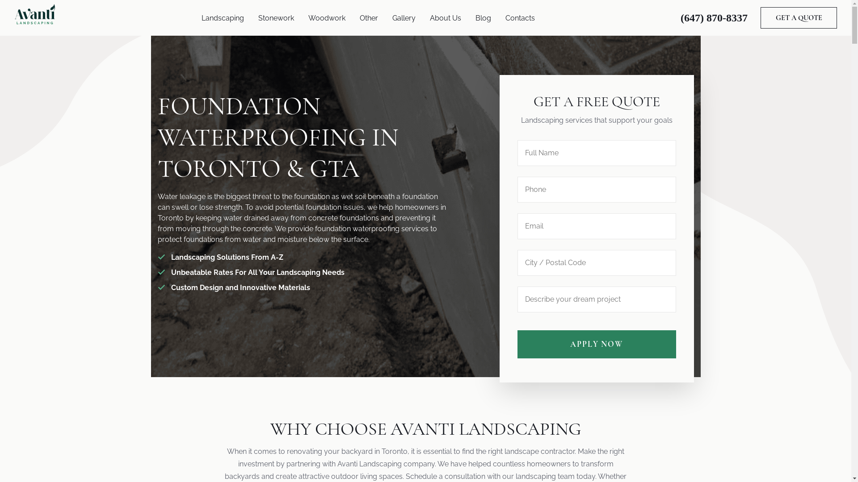 This screenshot has width=858, height=482. I want to click on Contacts, so click(520, 18).